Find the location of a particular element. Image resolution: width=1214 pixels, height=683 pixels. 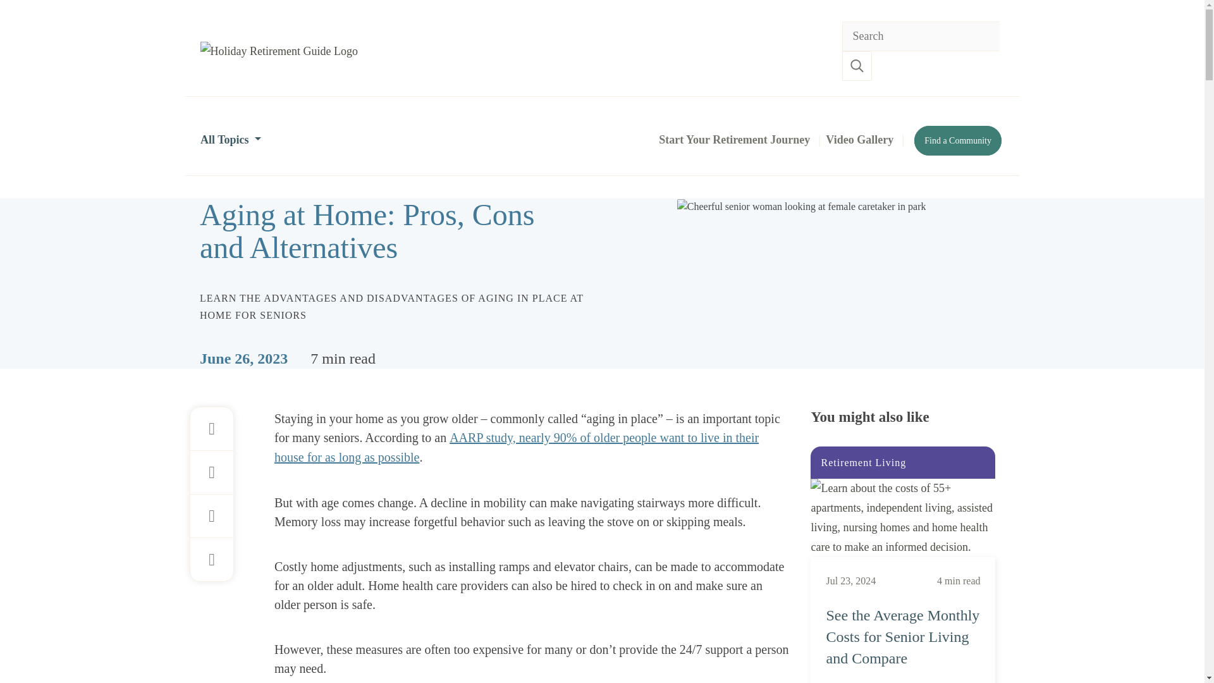

See the Average Monthly Costs for Senior Living and Compare is located at coordinates (902, 637).